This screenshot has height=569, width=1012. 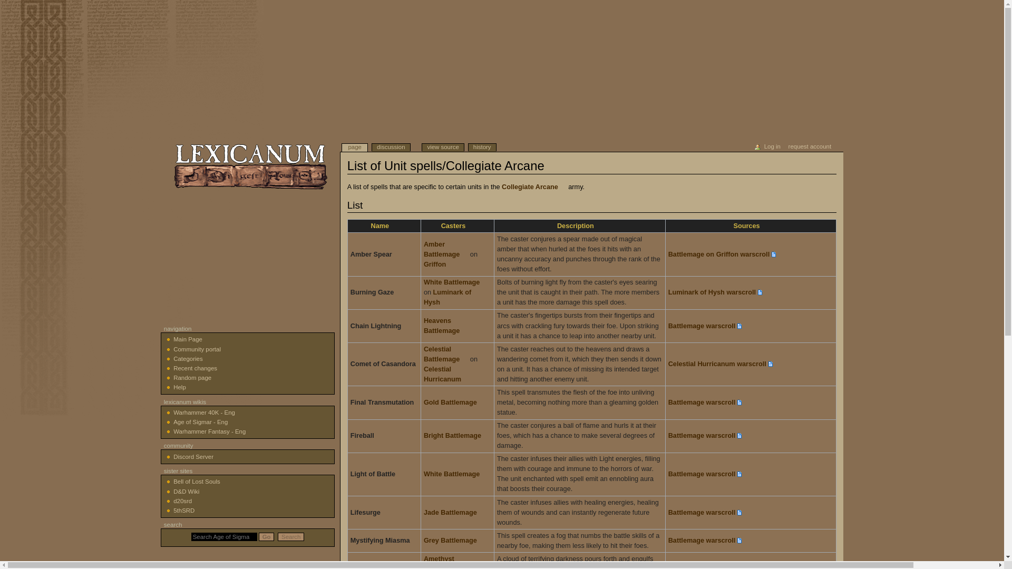 I want to click on Go, so click(x=267, y=536).